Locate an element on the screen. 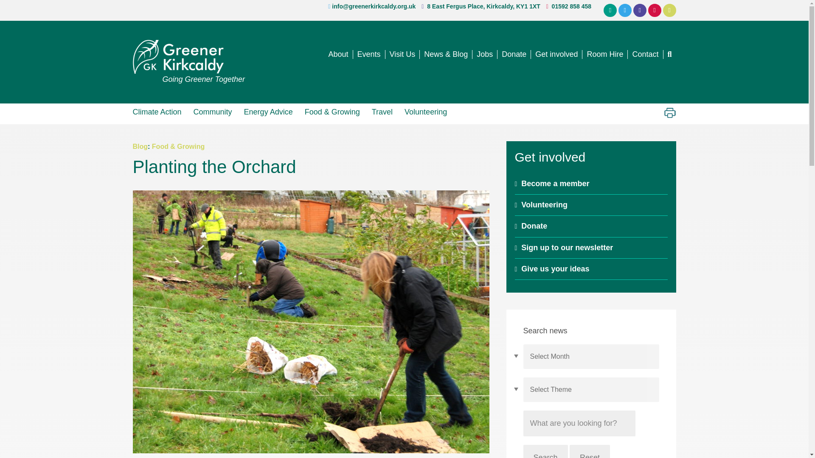 This screenshot has height=458, width=815. Visit Us is located at coordinates (403, 54).